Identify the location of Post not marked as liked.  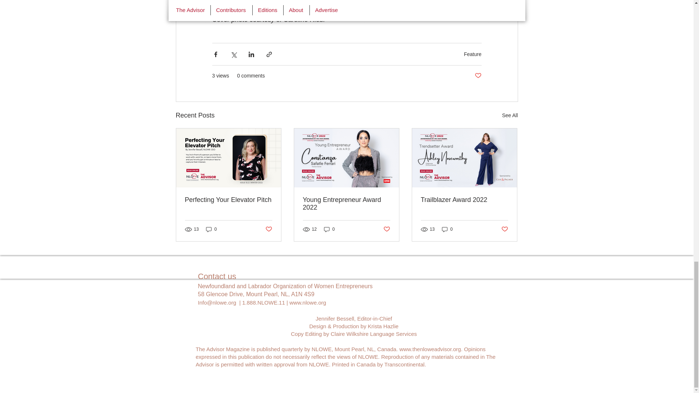
(268, 229).